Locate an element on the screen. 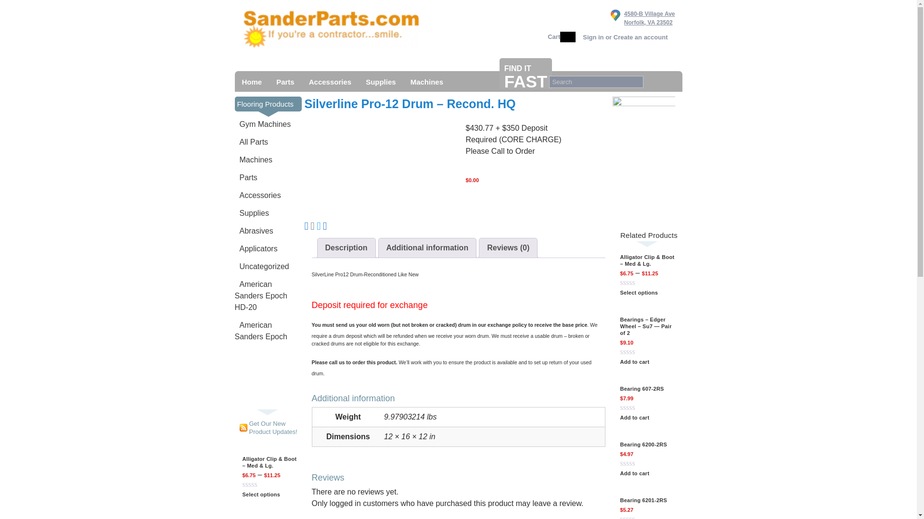  Abrasives is located at coordinates (254, 231).